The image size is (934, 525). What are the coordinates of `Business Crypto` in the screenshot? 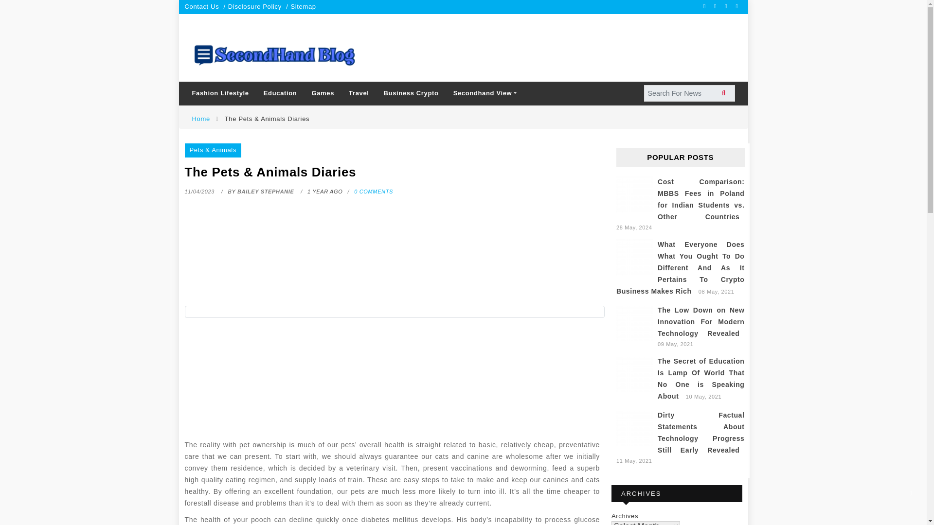 It's located at (411, 93).